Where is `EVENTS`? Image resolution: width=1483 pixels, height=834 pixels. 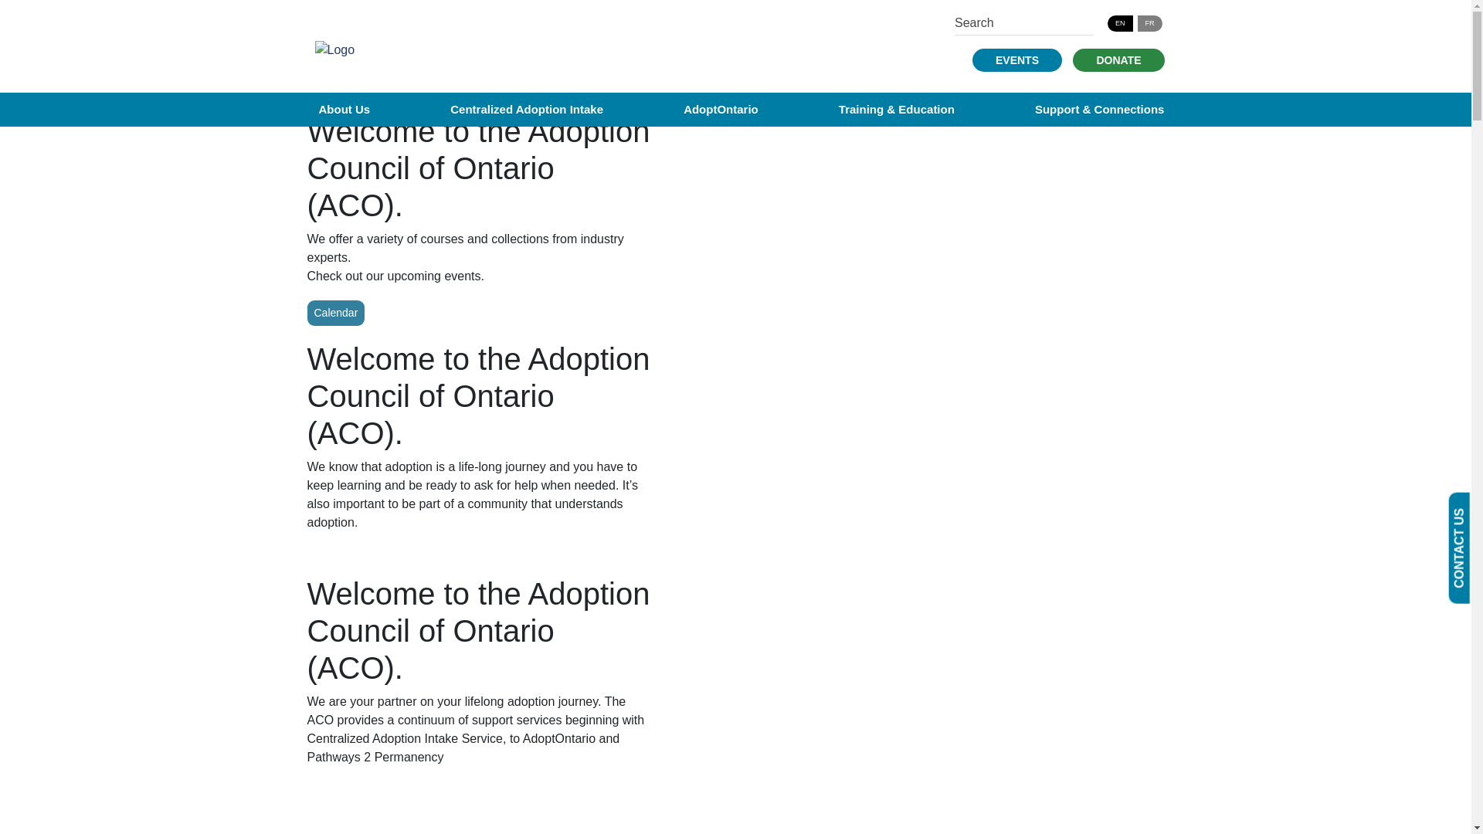
EVENTS is located at coordinates (1016, 59).